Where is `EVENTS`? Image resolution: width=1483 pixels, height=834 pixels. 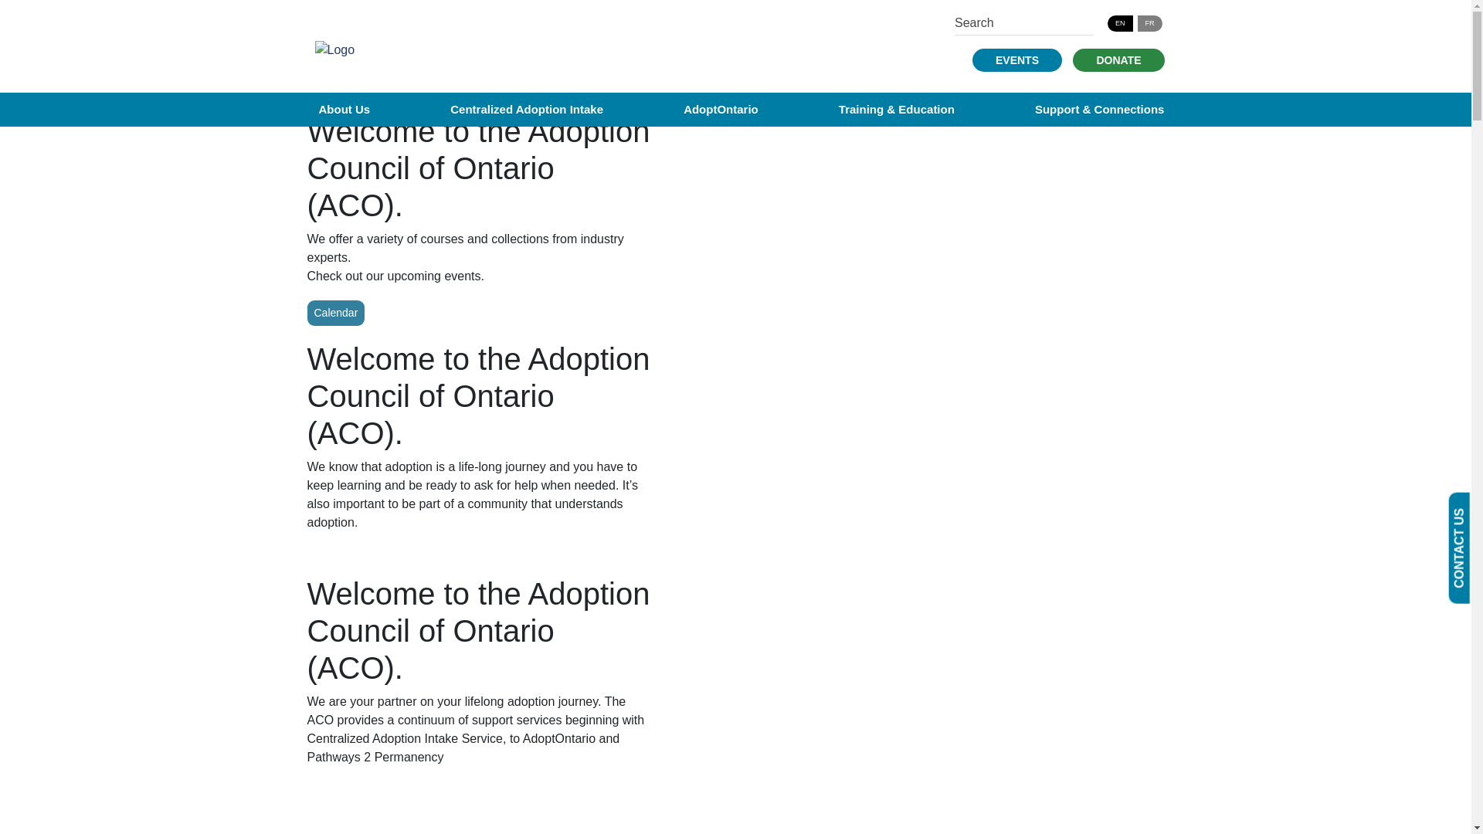
EVENTS is located at coordinates (1016, 59).